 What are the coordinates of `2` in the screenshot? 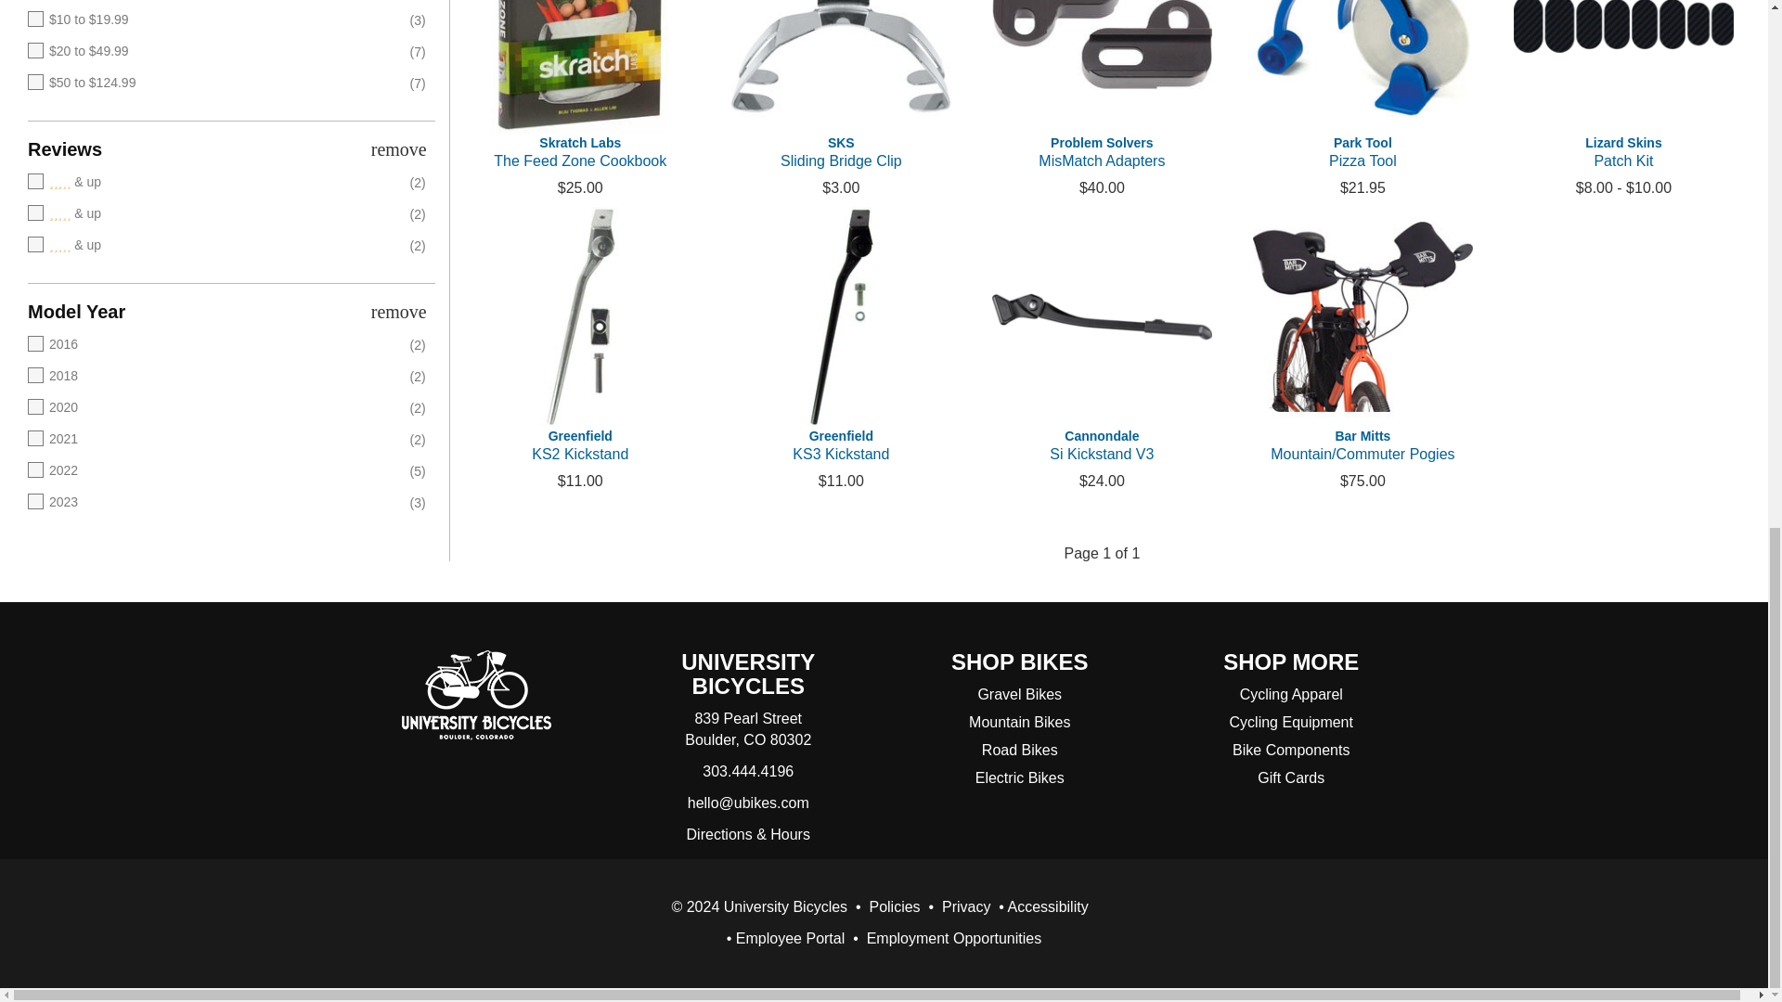 It's located at (206, 213).